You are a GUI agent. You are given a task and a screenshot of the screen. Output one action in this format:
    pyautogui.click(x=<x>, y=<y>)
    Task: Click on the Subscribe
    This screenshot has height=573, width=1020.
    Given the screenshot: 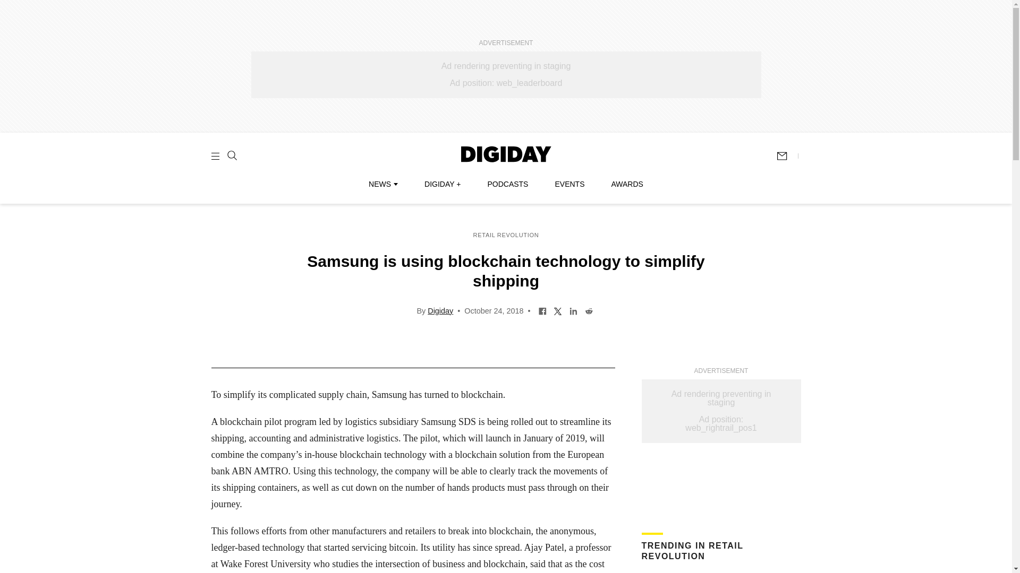 What is the action you would take?
    pyautogui.click(x=787, y=156)
    